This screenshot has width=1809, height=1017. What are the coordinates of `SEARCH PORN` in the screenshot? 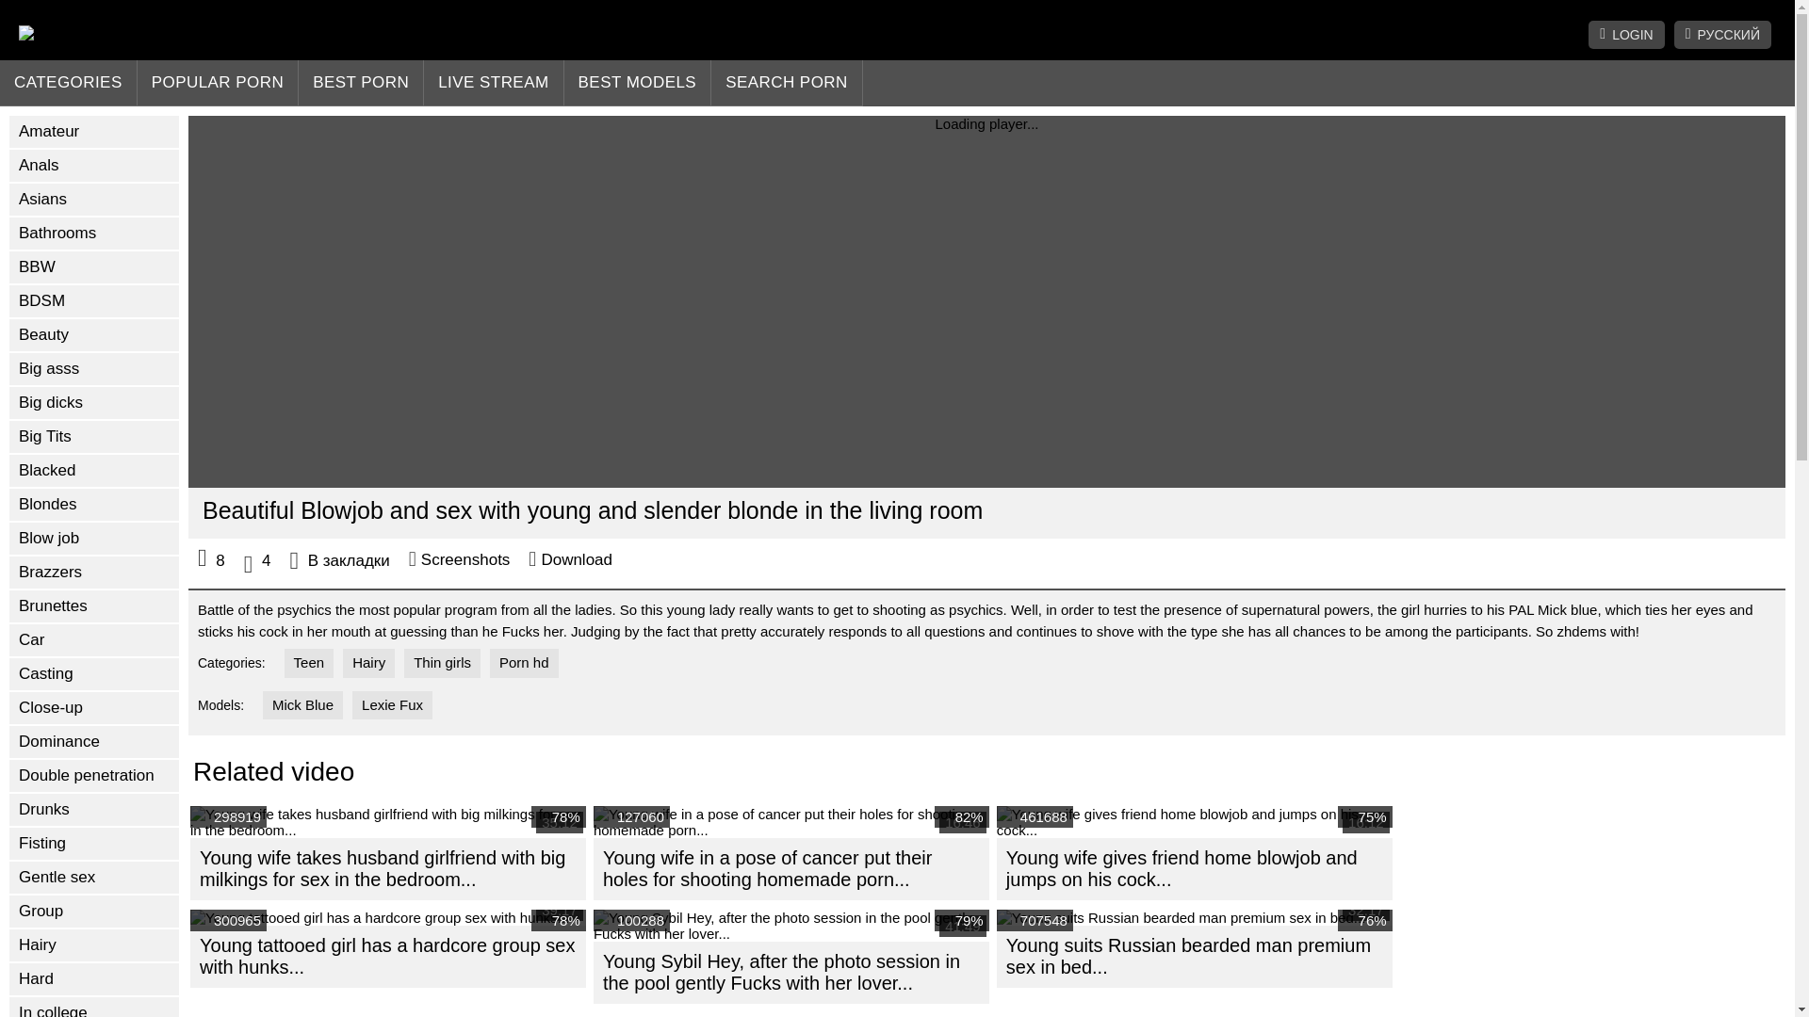 It's located at (786, 83).